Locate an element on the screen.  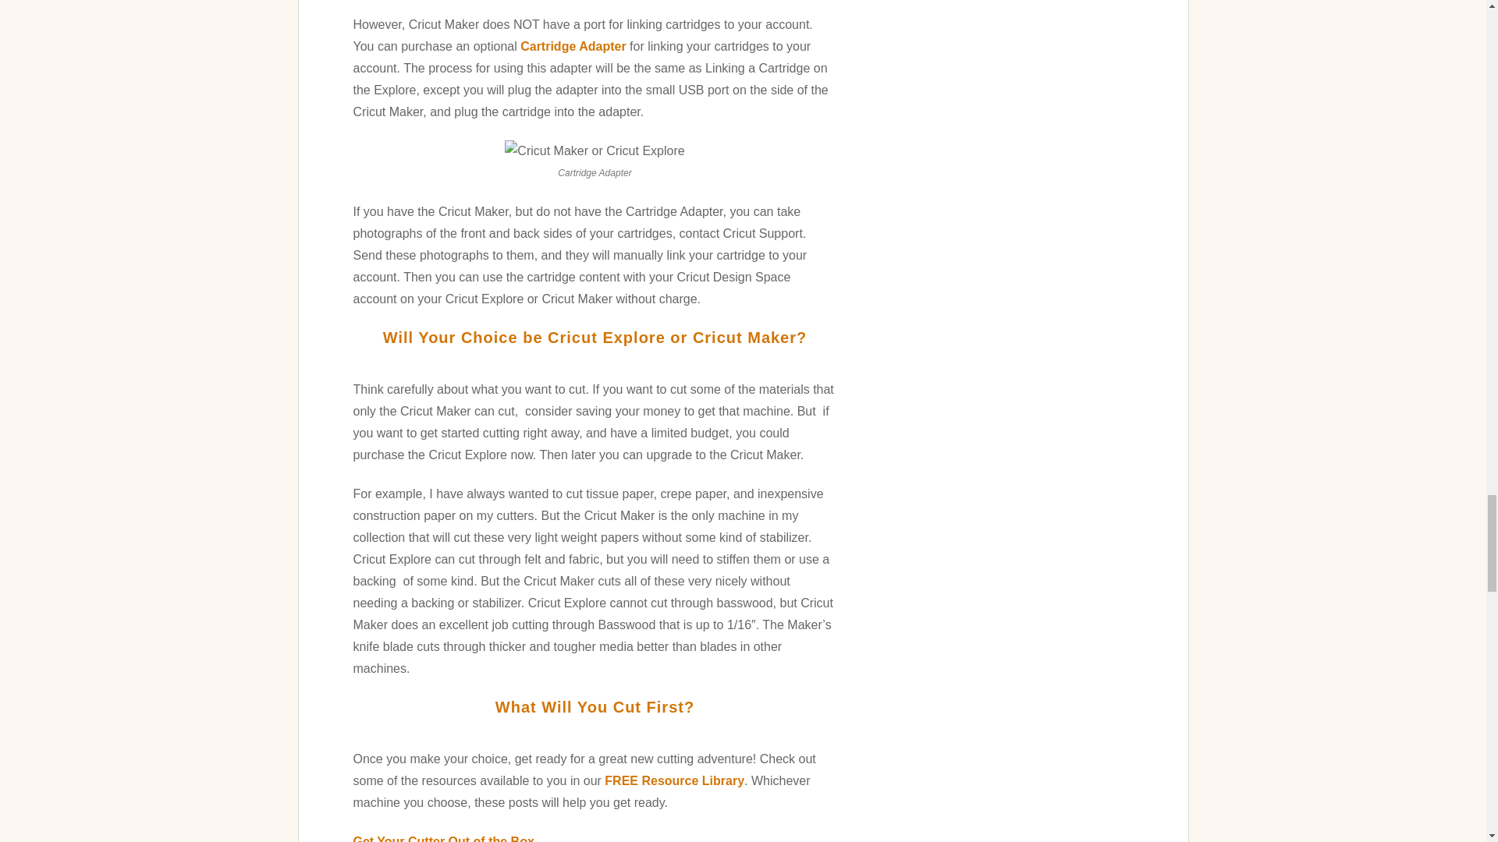
FREE Resource Library is located at coordinates (674, 780).